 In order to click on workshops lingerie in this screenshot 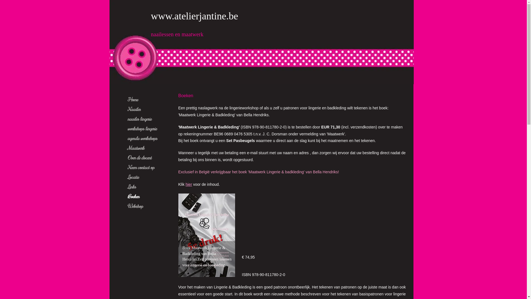, I will do `click(142, 128)`.